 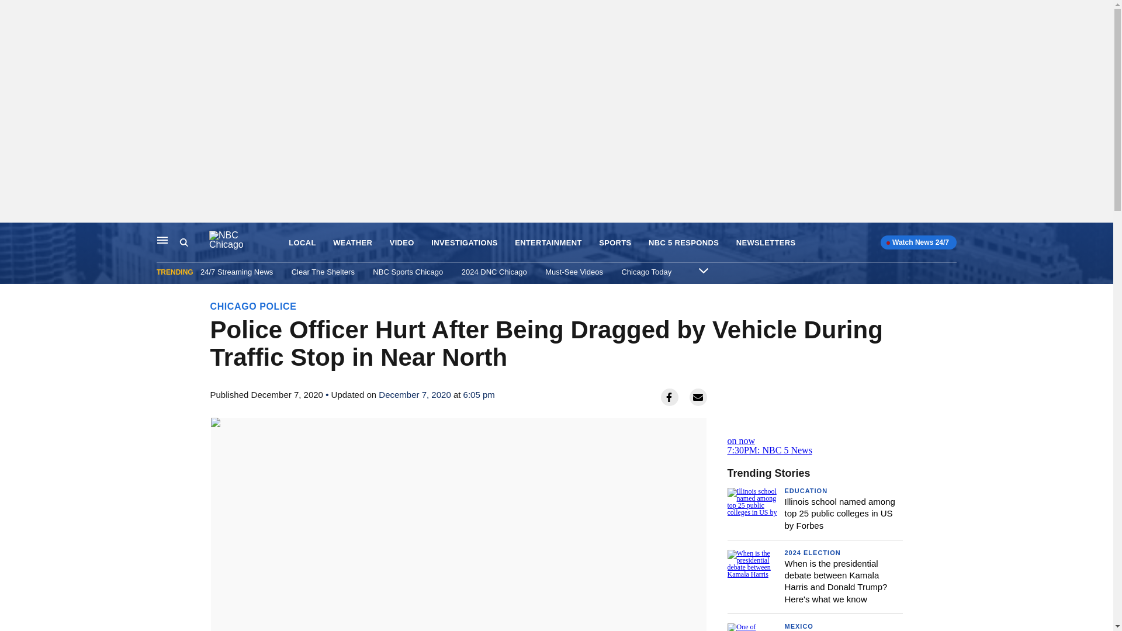 What do you see at coordinates (12, 235) in the screenshot?
I see `Skip to content` at bounding box center [12, 235].